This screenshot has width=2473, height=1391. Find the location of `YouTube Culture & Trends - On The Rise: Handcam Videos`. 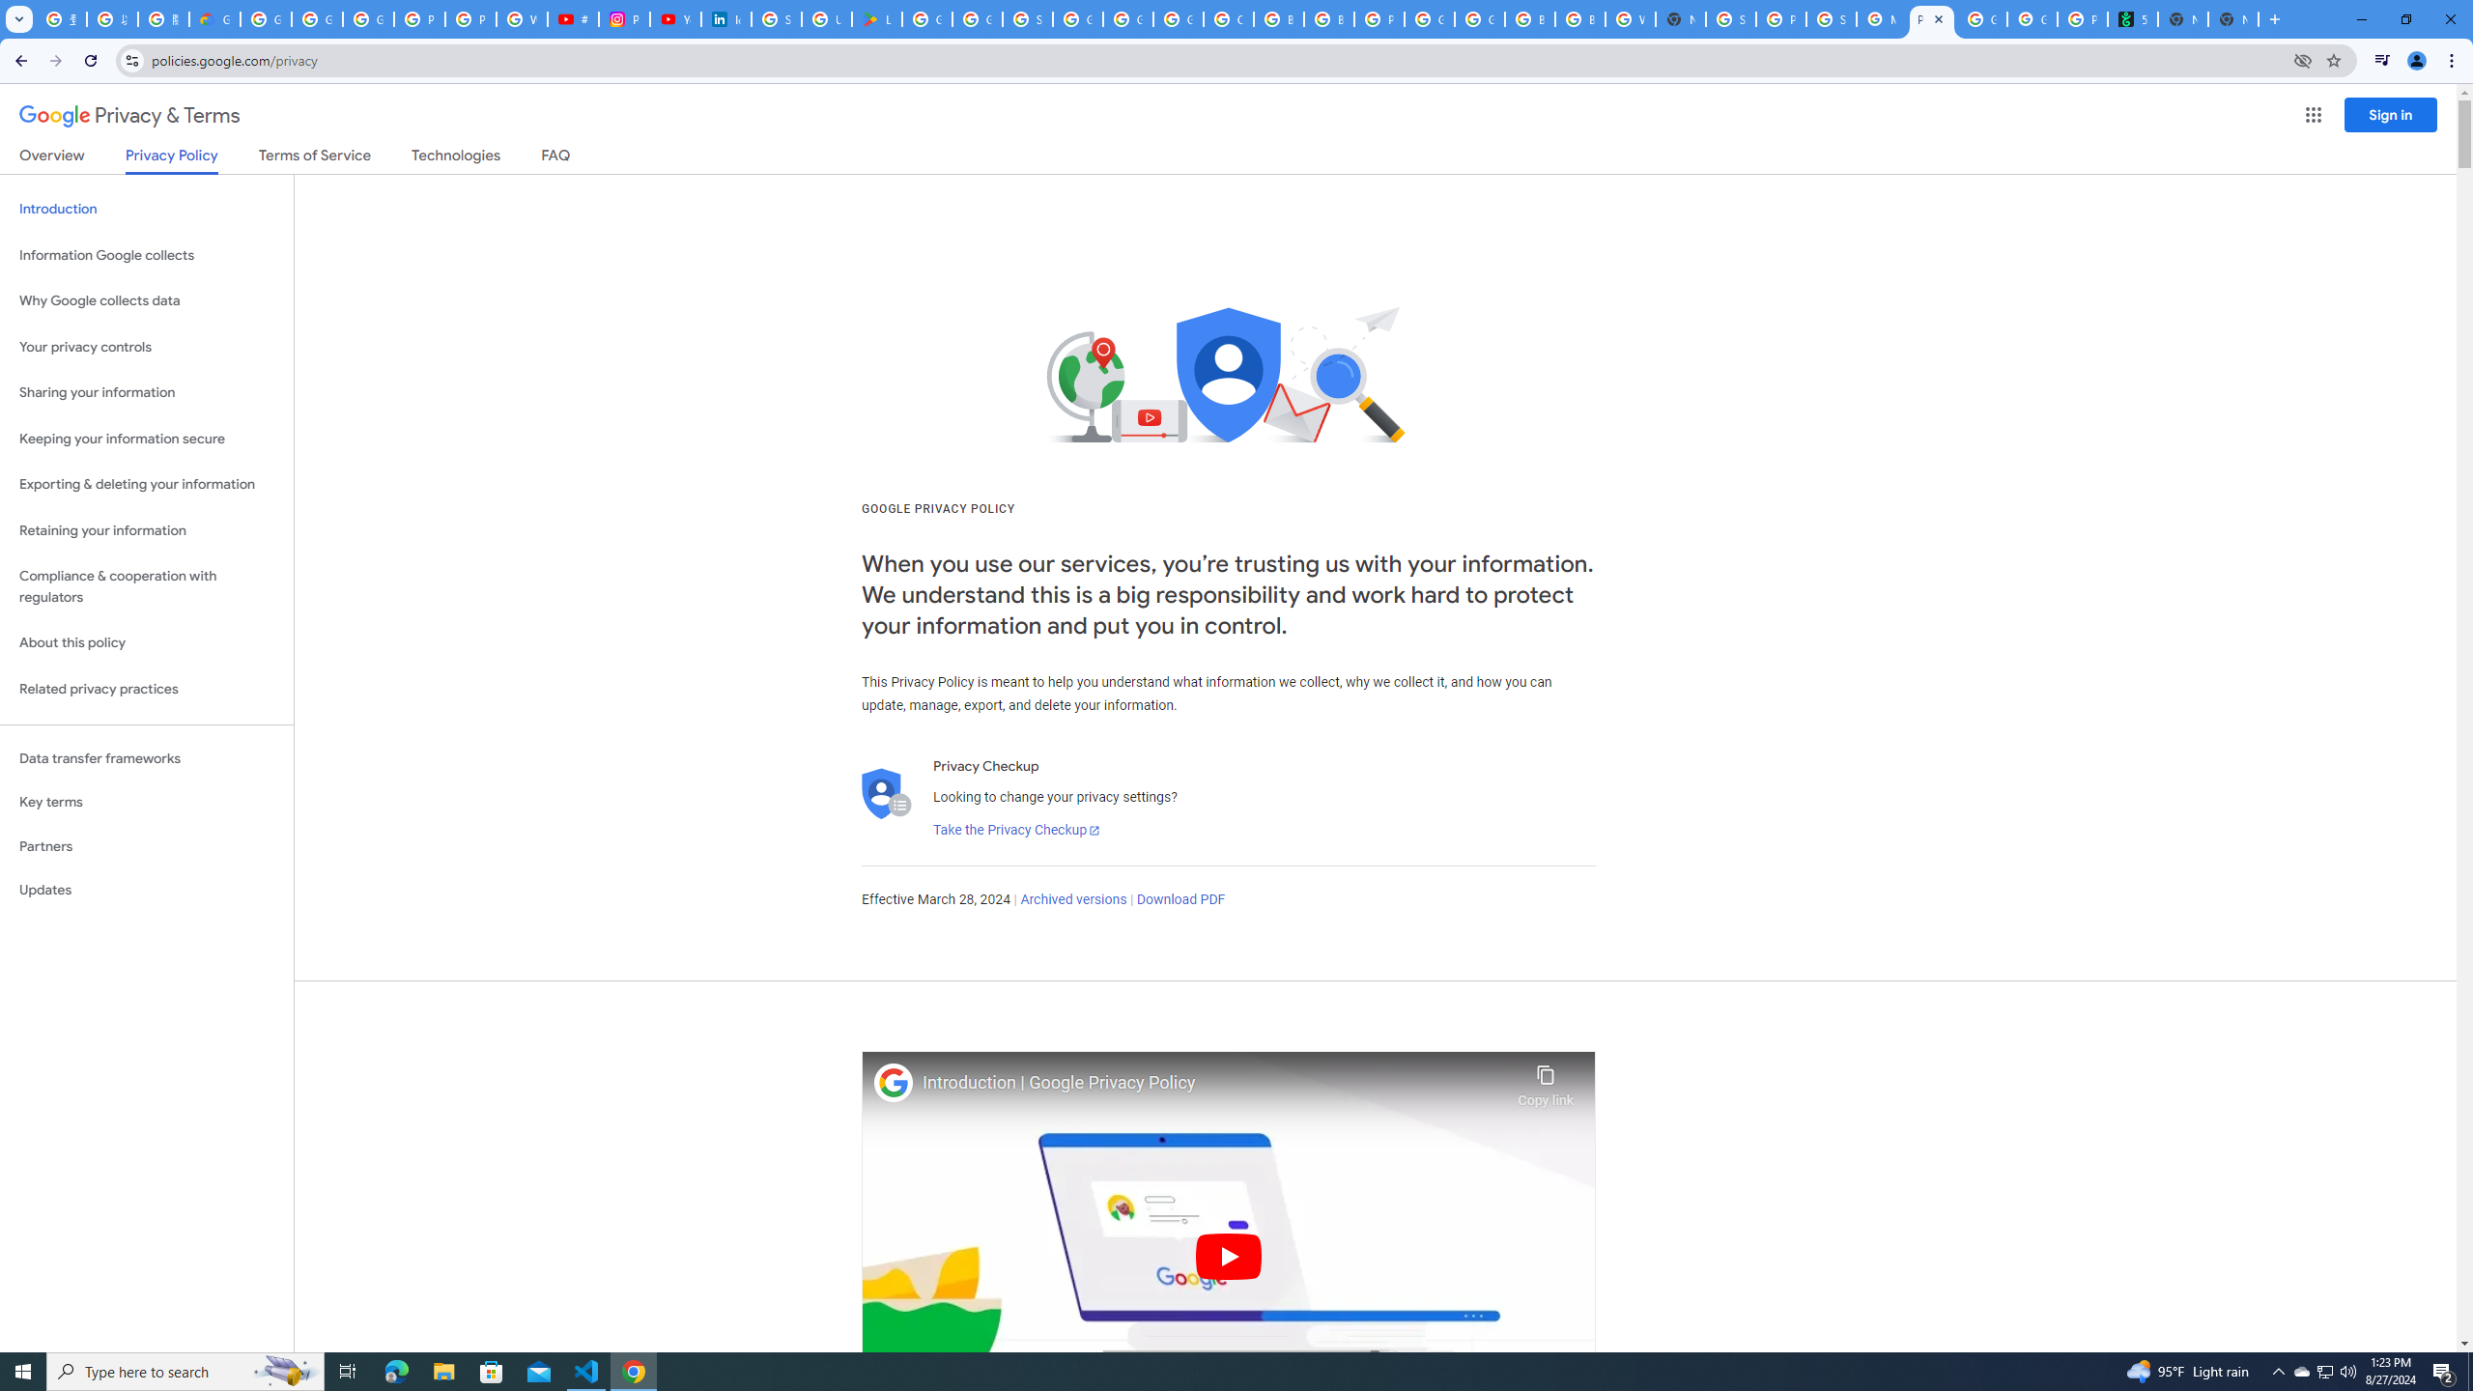

YouTube Culture & Trends - On The Rise: Handcam Videos is located at coordinates (674, 19).